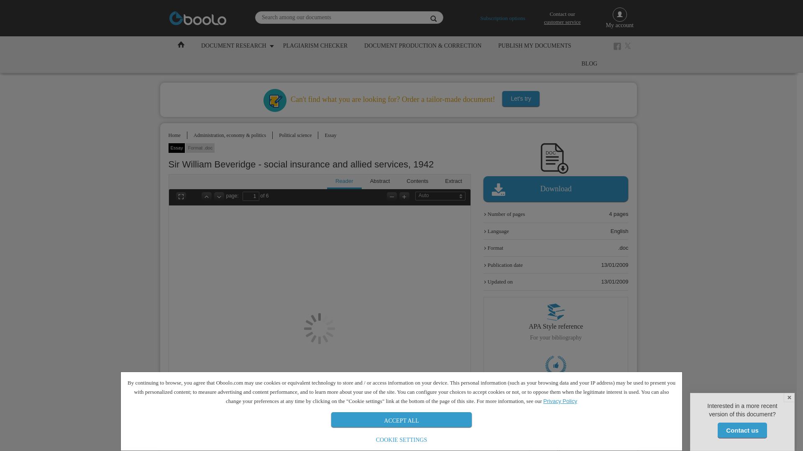 The height and width of the screenshot is (451, 803). What do you see at coordinates (521, 99) in the screenshot?
I see `Let's try` at bounding box center [521, 99].